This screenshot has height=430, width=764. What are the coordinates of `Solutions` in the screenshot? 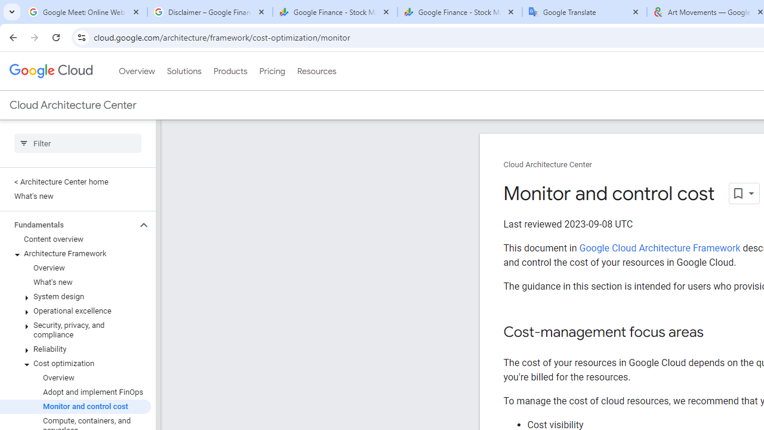 It's located at (184, 71).